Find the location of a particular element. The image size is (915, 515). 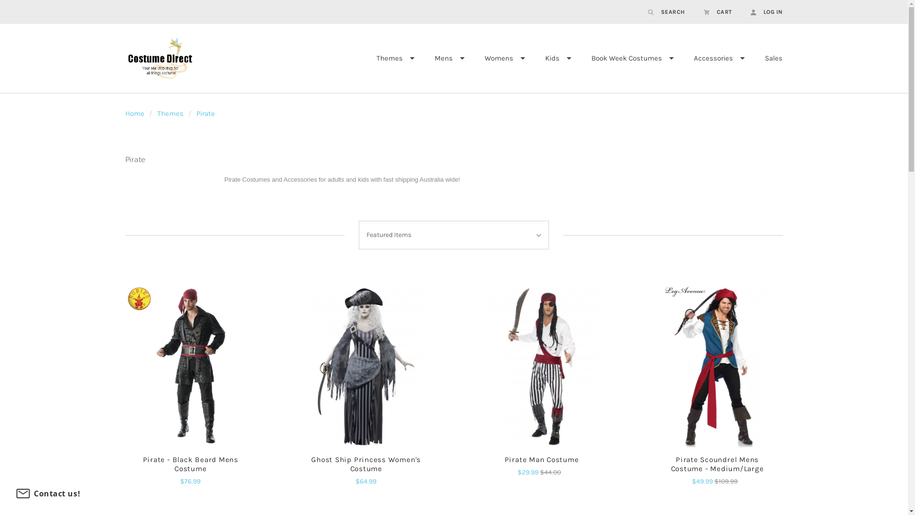

Pirate - Black Beard Mens Costume is located at coordinates (191, 366).